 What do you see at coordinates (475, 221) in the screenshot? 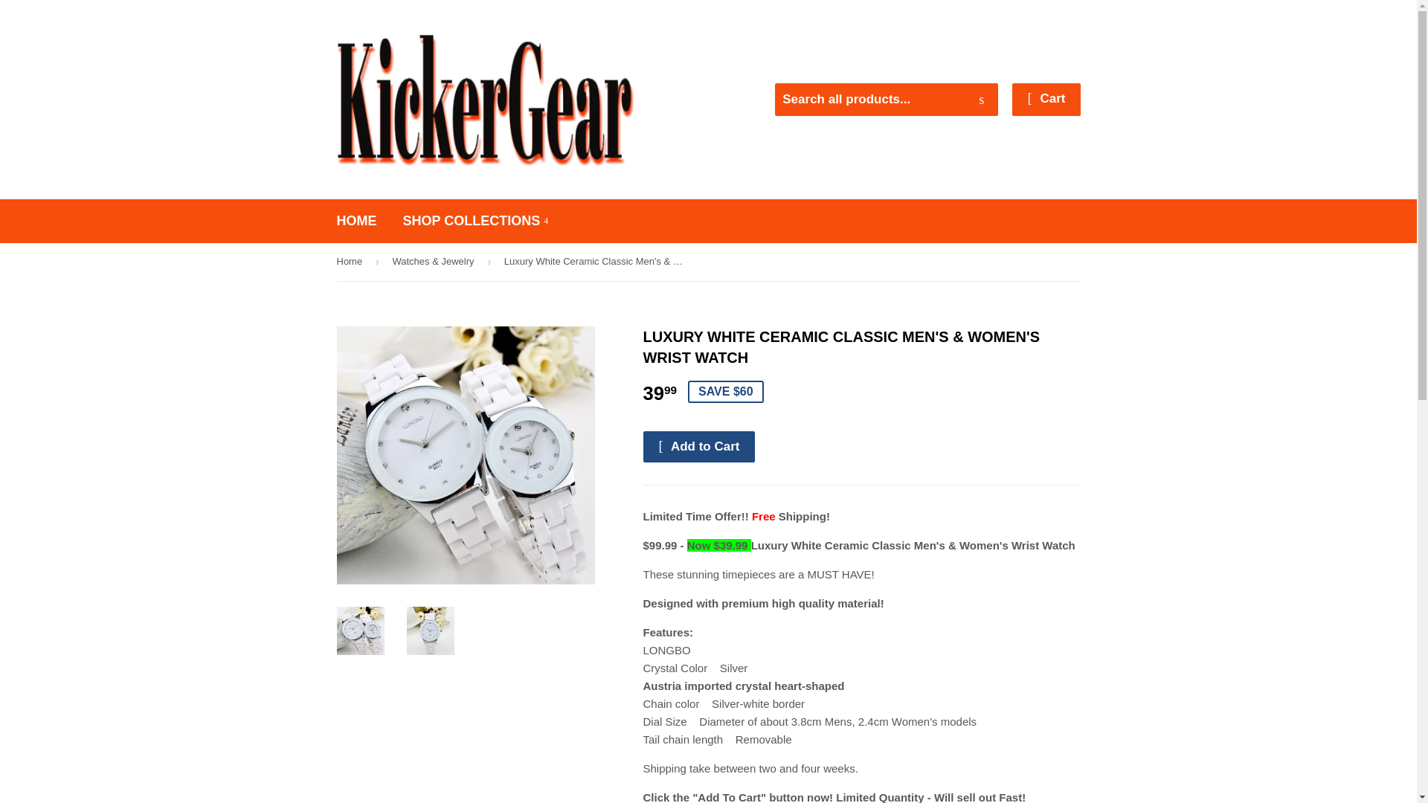
I see `SHOP COLLECTIONS` at bounding box center [475, 221].